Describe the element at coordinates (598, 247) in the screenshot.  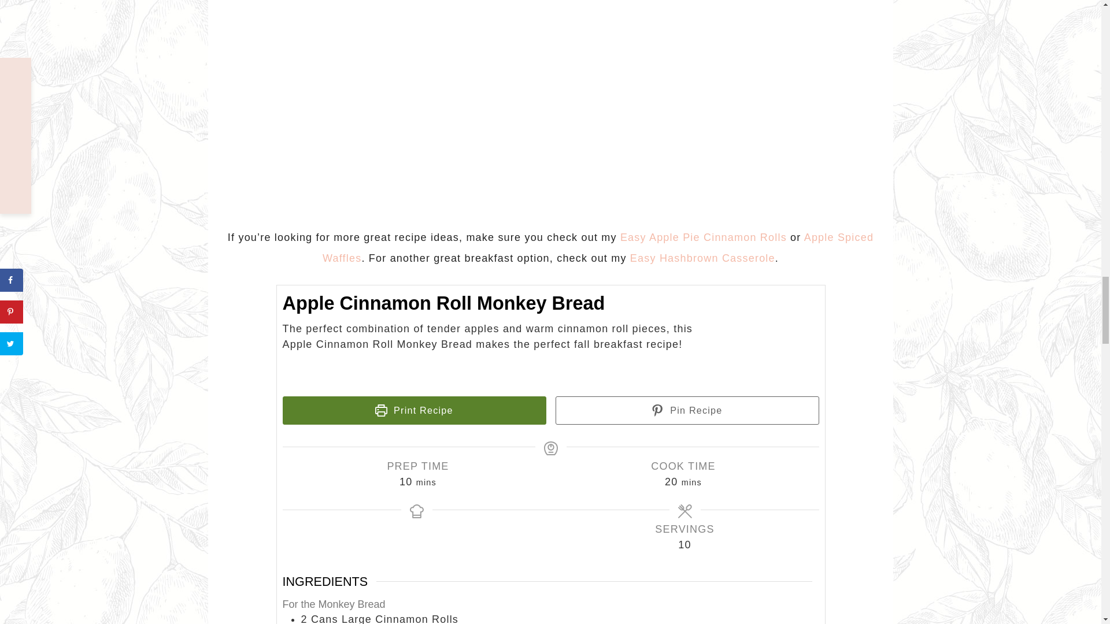
I see `Apple Spiced Waffles` at that location.